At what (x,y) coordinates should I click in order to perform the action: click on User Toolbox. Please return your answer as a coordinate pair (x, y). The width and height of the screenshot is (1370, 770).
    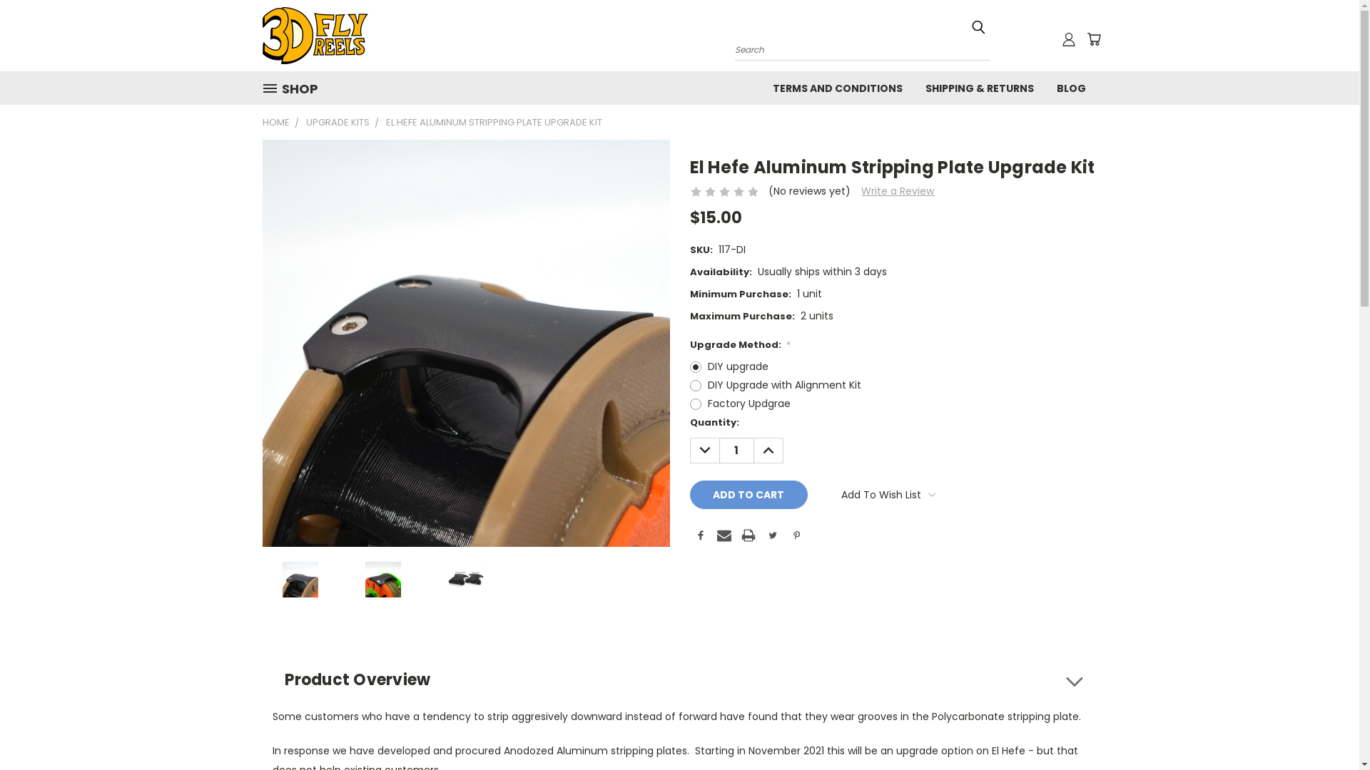
    Looking at the image, I should click on (1069, 39).